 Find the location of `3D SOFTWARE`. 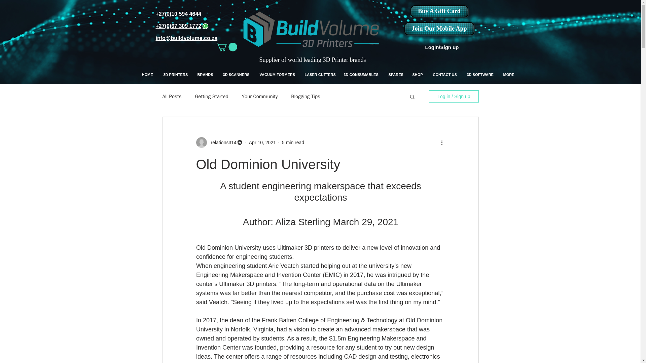

3D SOFTWARE is located at coordinates (480, 75).